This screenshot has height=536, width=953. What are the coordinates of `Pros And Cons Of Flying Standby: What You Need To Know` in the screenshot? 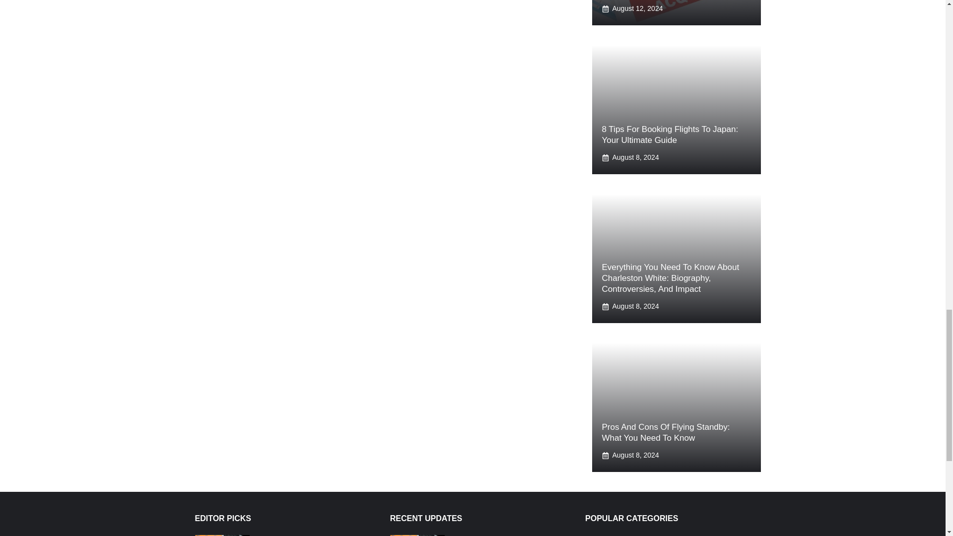 It's located at (665, 433).